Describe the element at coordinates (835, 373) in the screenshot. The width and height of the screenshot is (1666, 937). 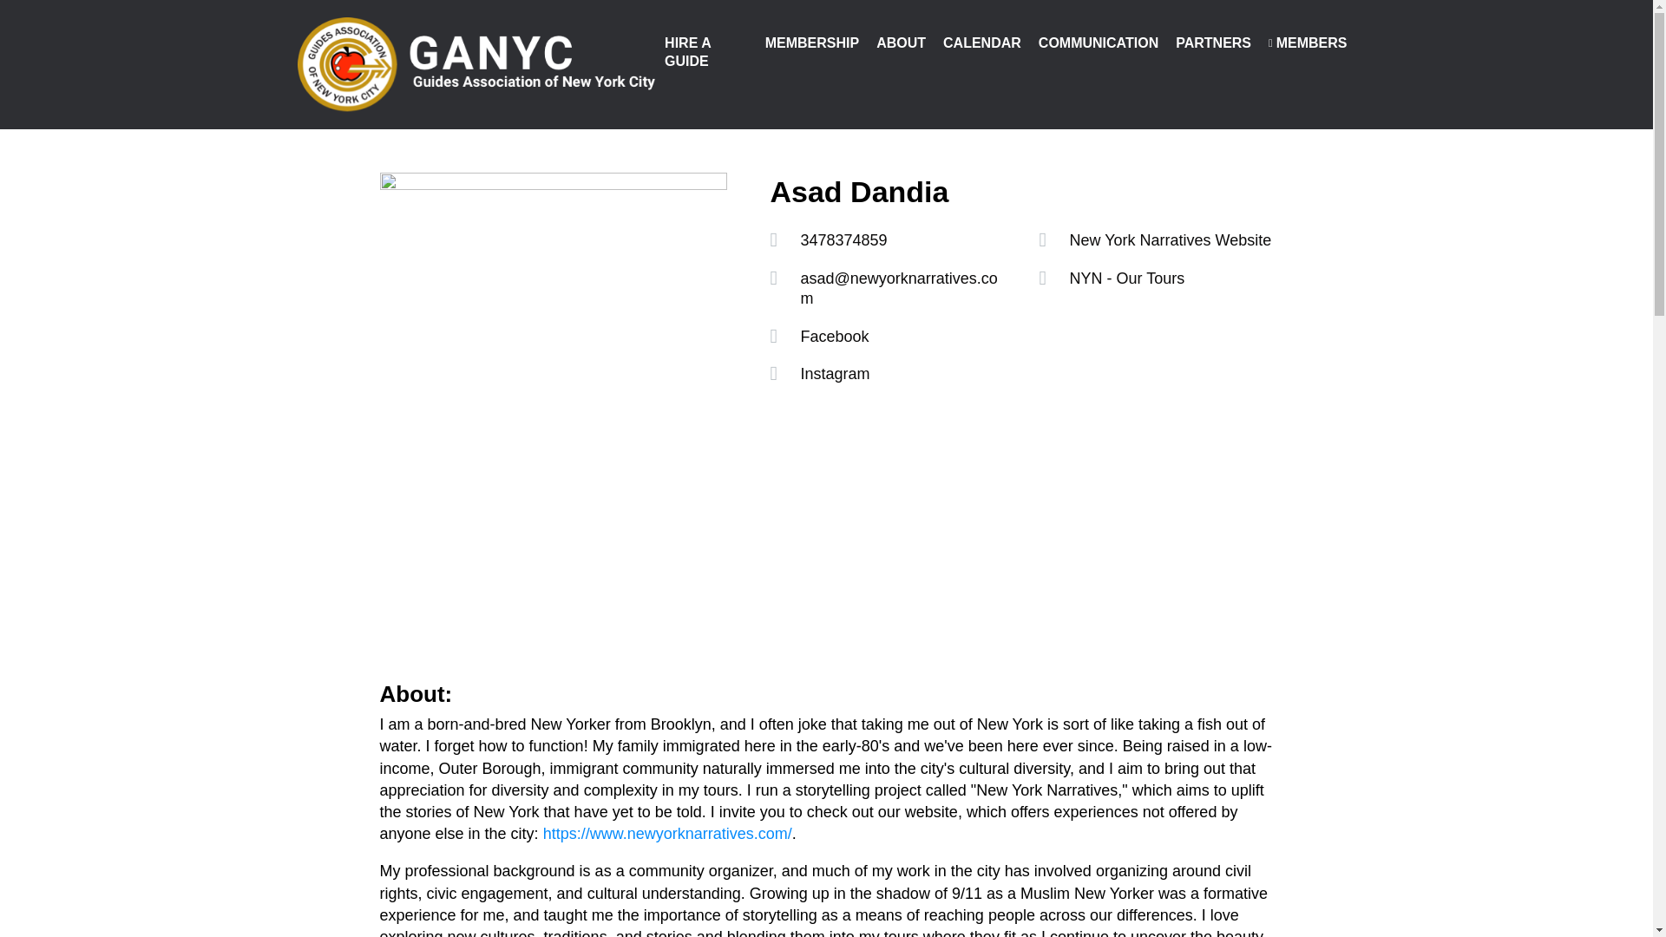
I see `Instagram` at that location.